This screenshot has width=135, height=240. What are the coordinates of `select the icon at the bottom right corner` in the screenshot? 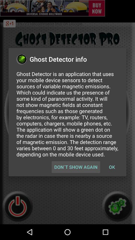 It's located at (112, 167).